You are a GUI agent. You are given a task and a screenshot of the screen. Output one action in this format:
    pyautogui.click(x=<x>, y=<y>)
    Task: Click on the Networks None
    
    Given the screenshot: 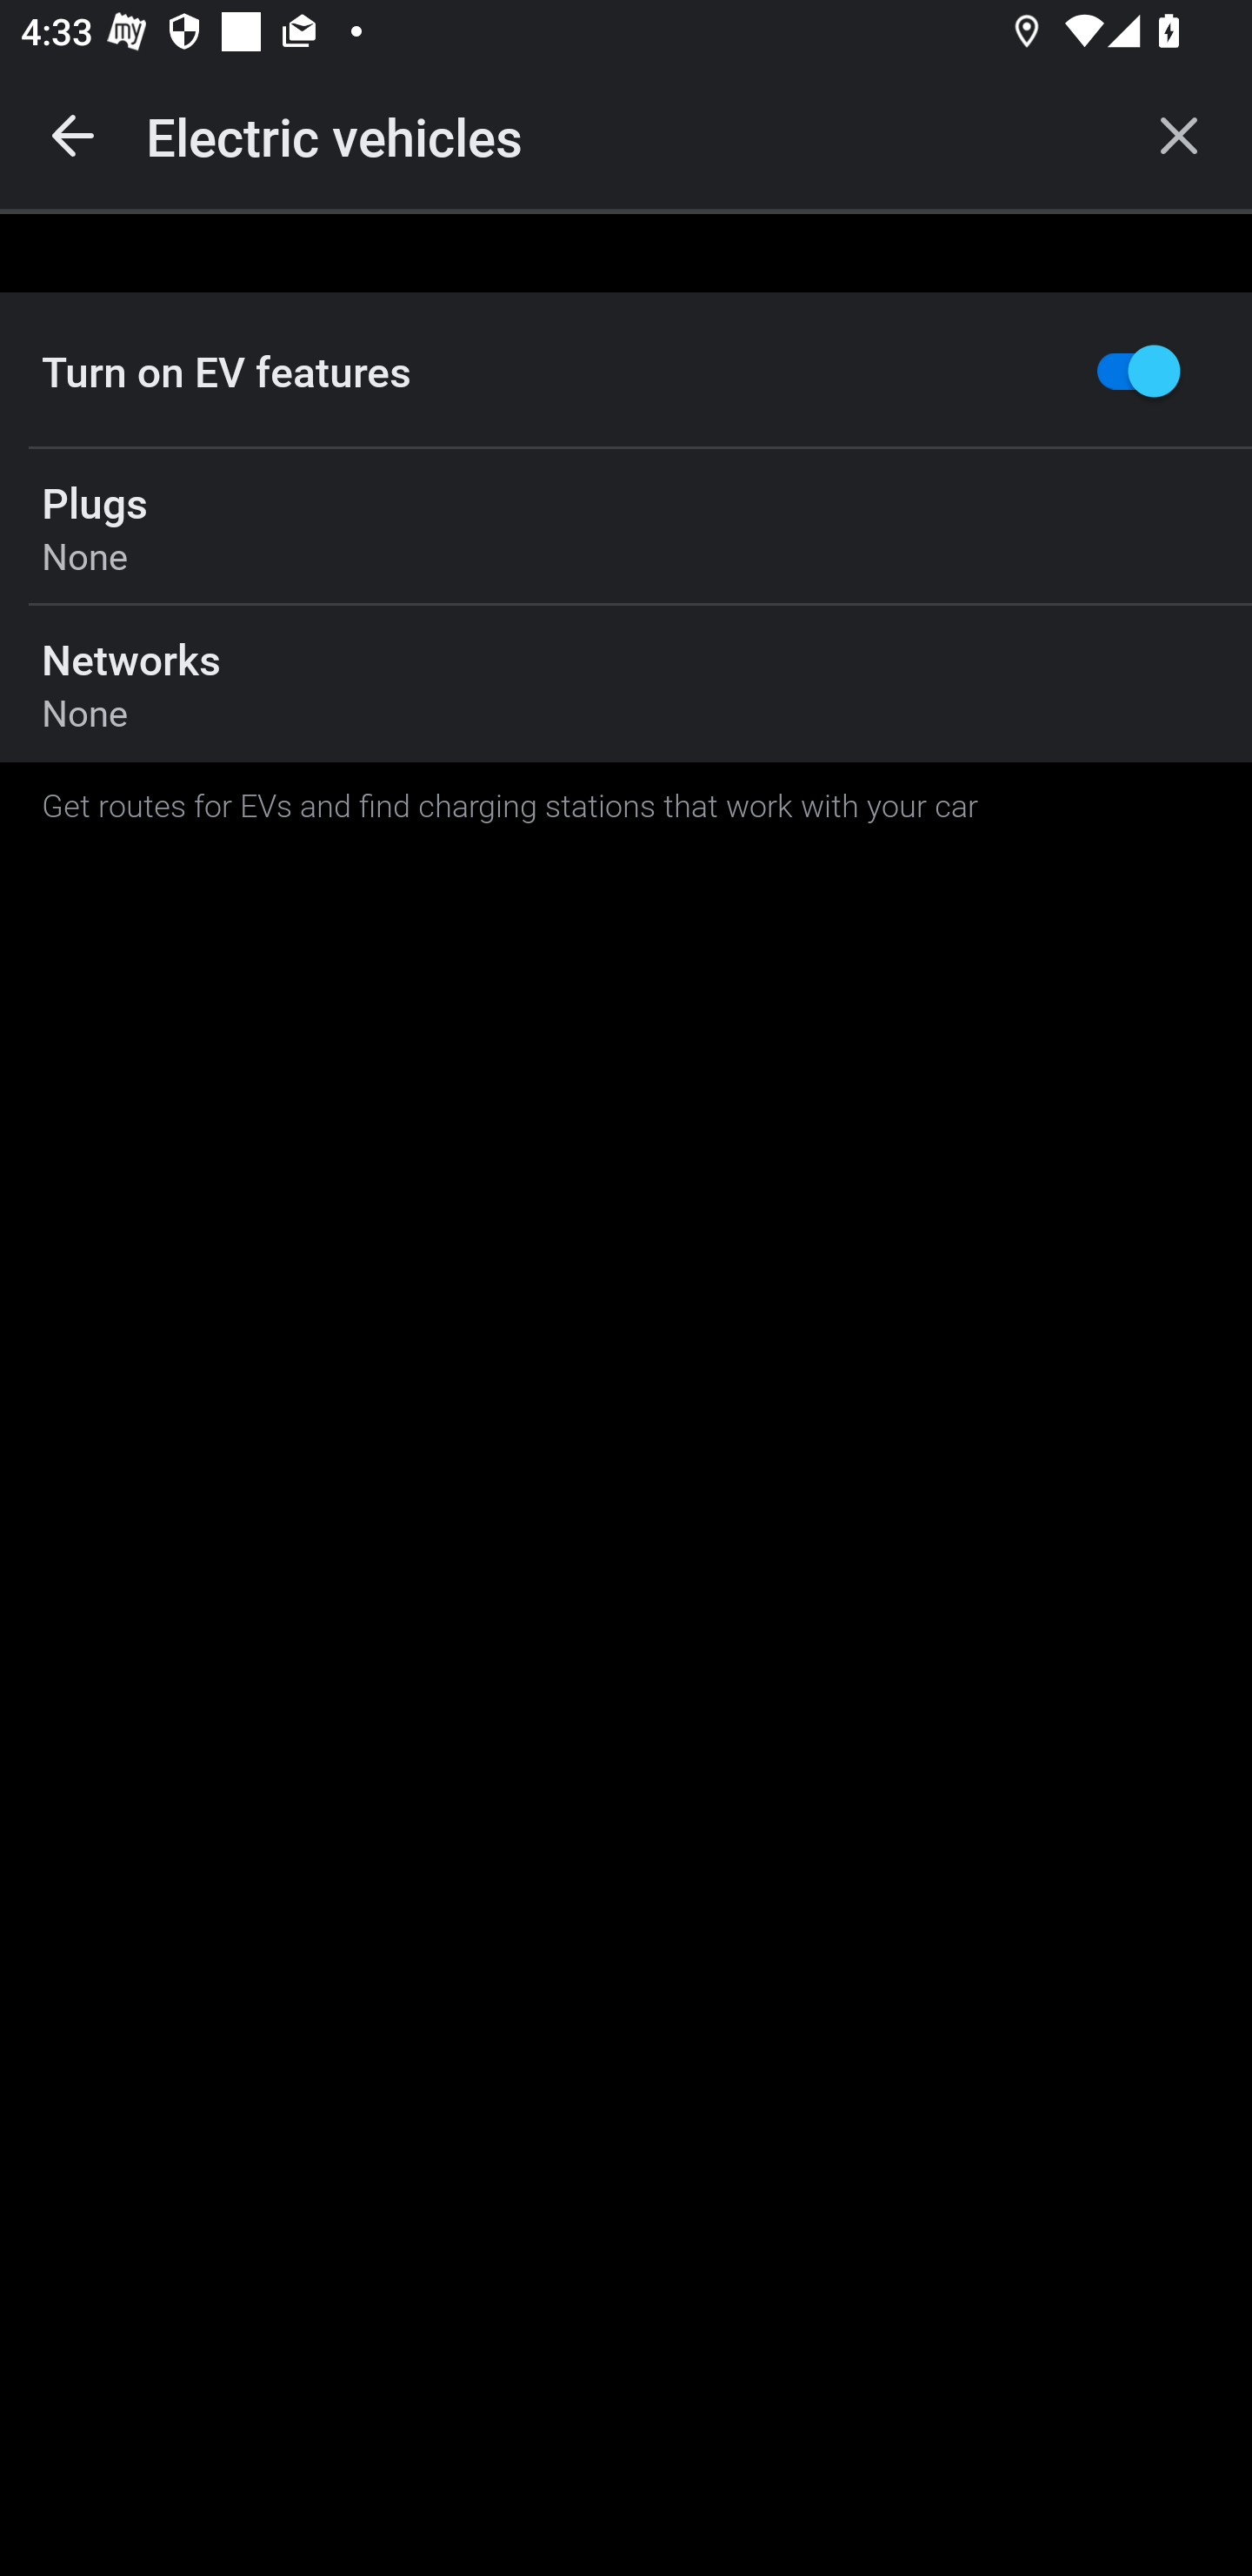 What is the action you would take?
    pyautogui.click(x=626, y=684)
    